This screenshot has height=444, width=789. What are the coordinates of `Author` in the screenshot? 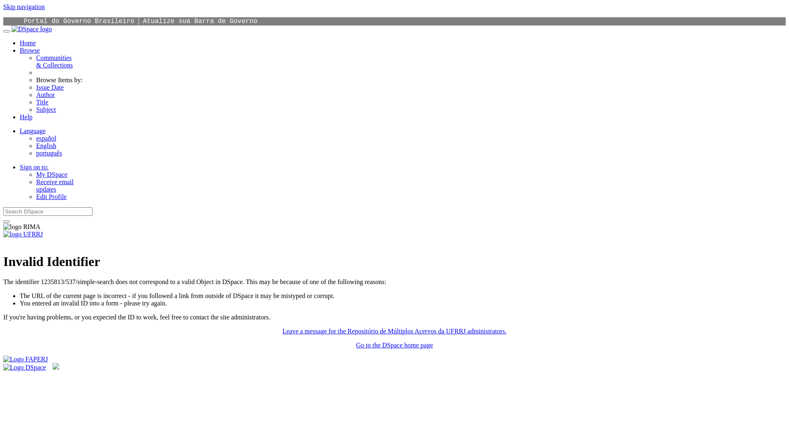 It's located at (45, 95).